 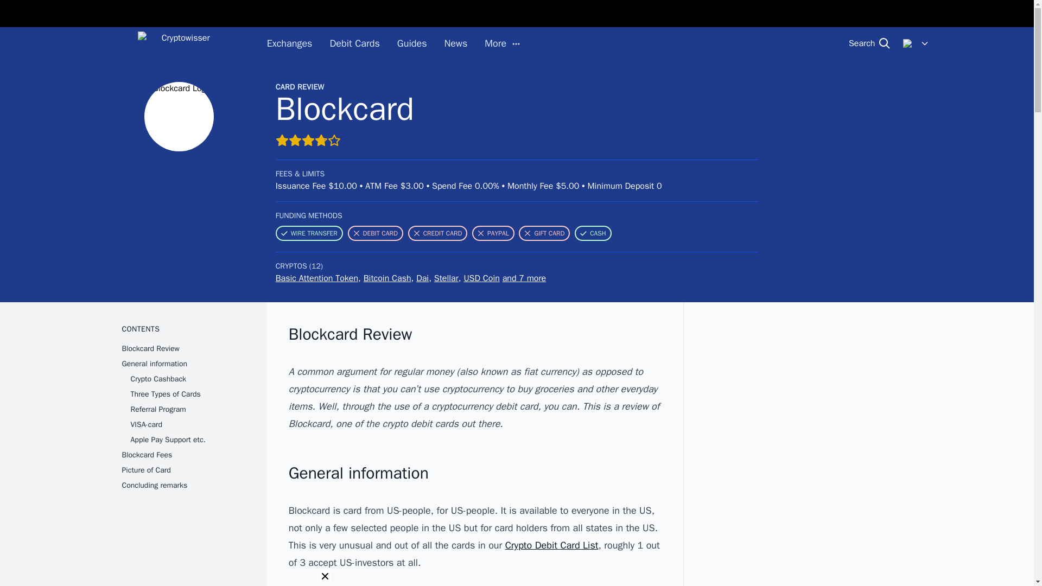 What do you see at coordinates (412, 43) in the screenshot?
I see `Guides` at bounding box center [412, 43].